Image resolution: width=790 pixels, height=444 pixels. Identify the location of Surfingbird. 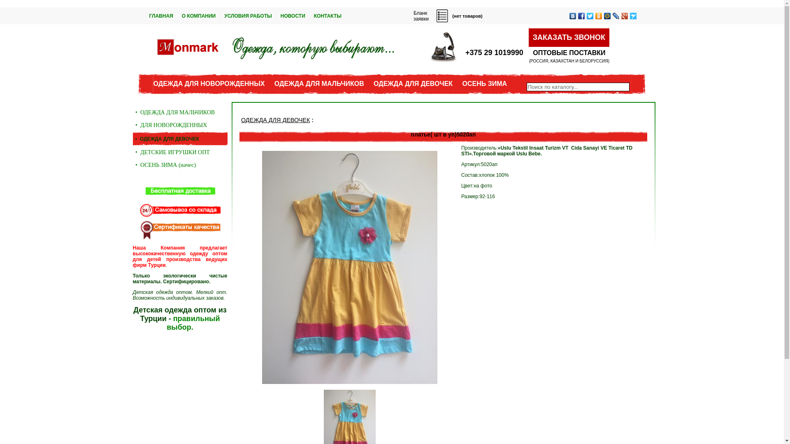
(633, 16).